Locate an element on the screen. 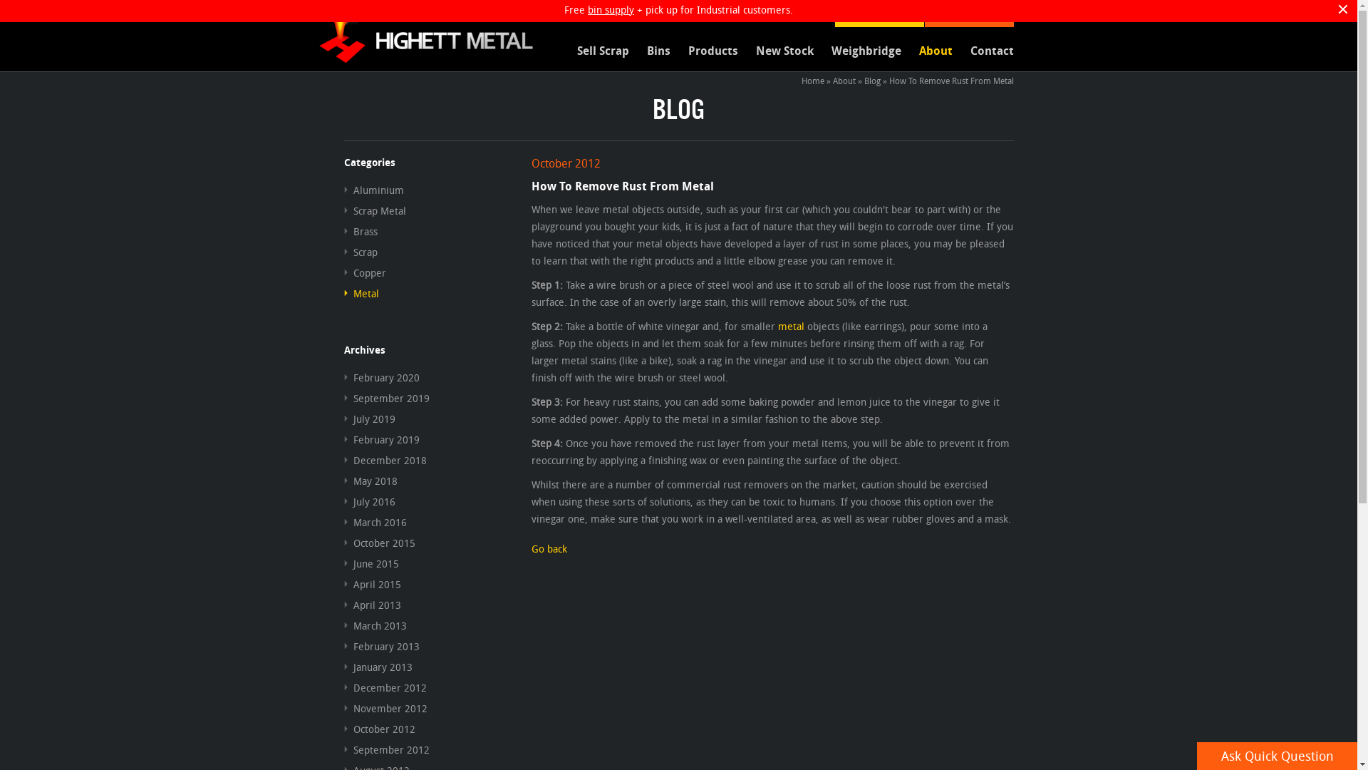 This screenshot has height=770, width=1368. November 2012 is located at coordinates (385, 709).